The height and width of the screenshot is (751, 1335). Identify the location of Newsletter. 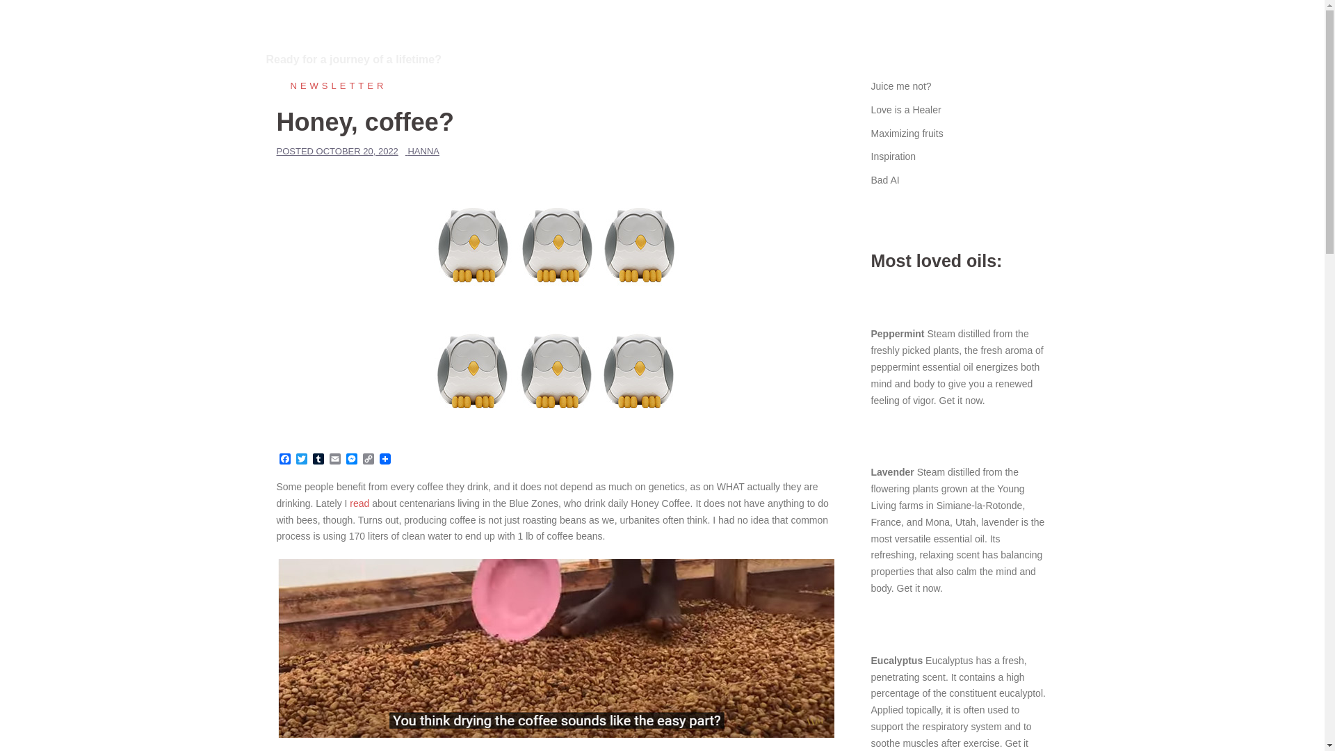
(718, 42).